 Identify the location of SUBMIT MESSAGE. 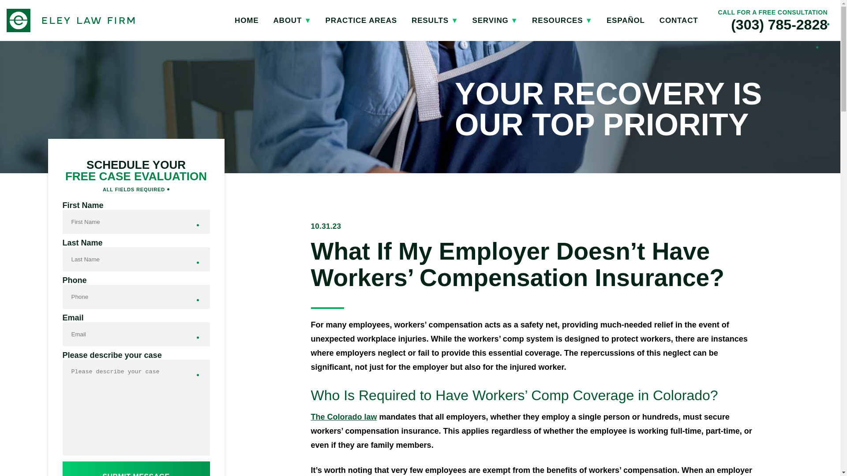
(136, 469).